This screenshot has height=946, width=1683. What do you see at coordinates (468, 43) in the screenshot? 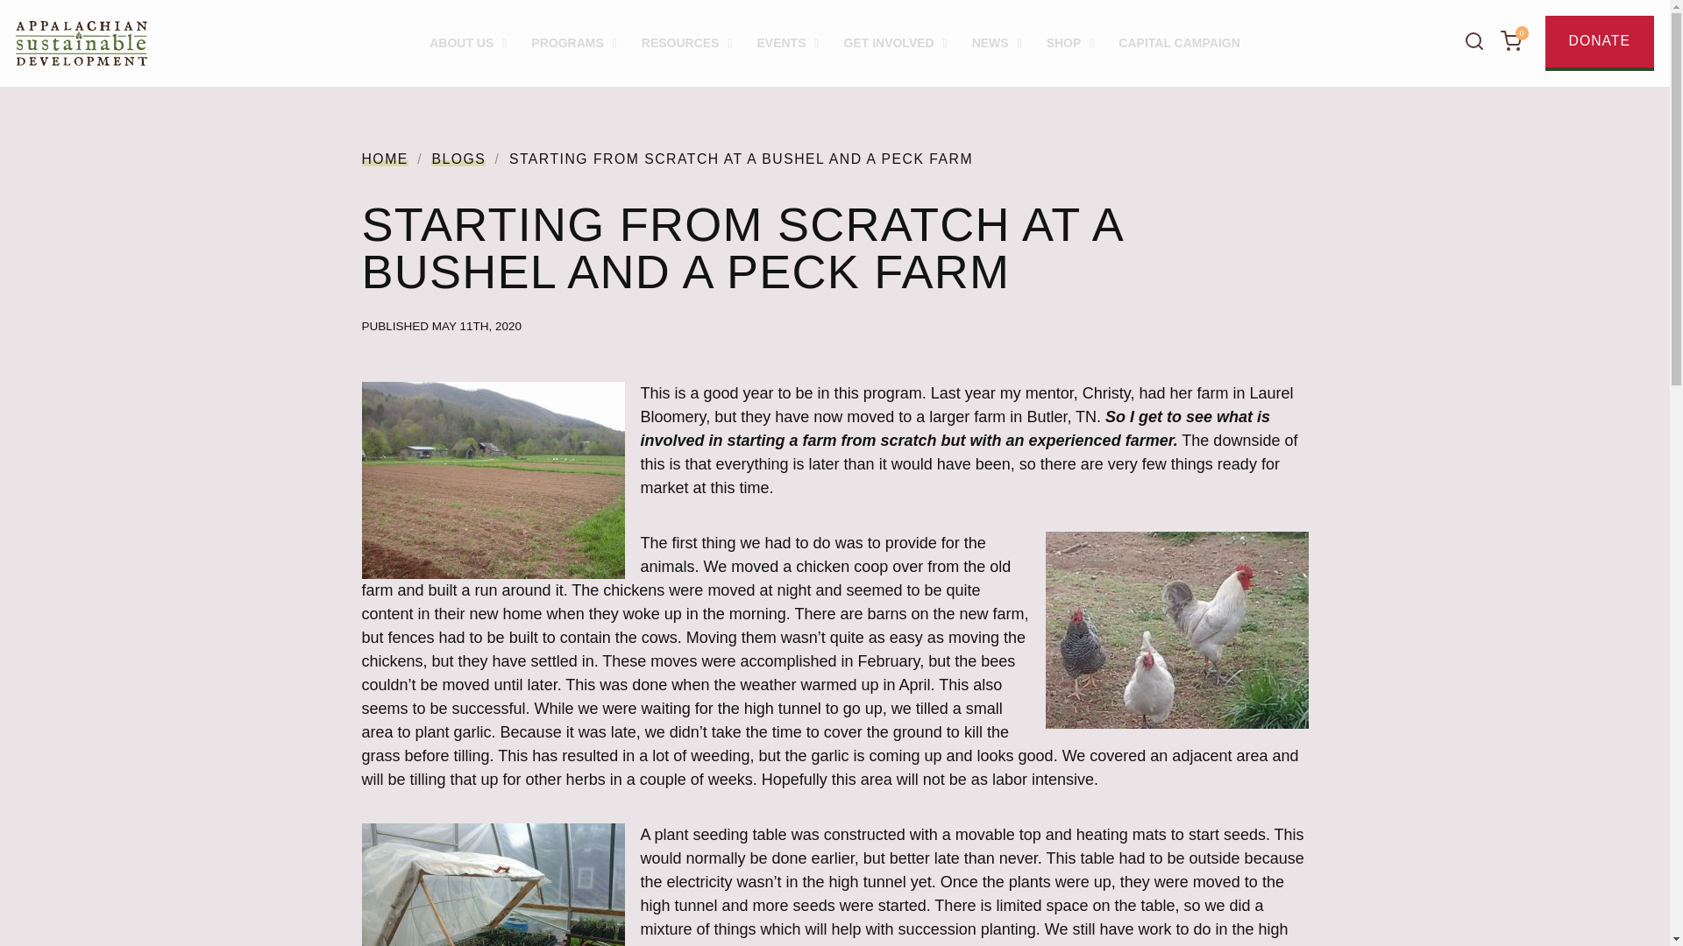
I see `ABOUT US` at bounding box center [468, 43].